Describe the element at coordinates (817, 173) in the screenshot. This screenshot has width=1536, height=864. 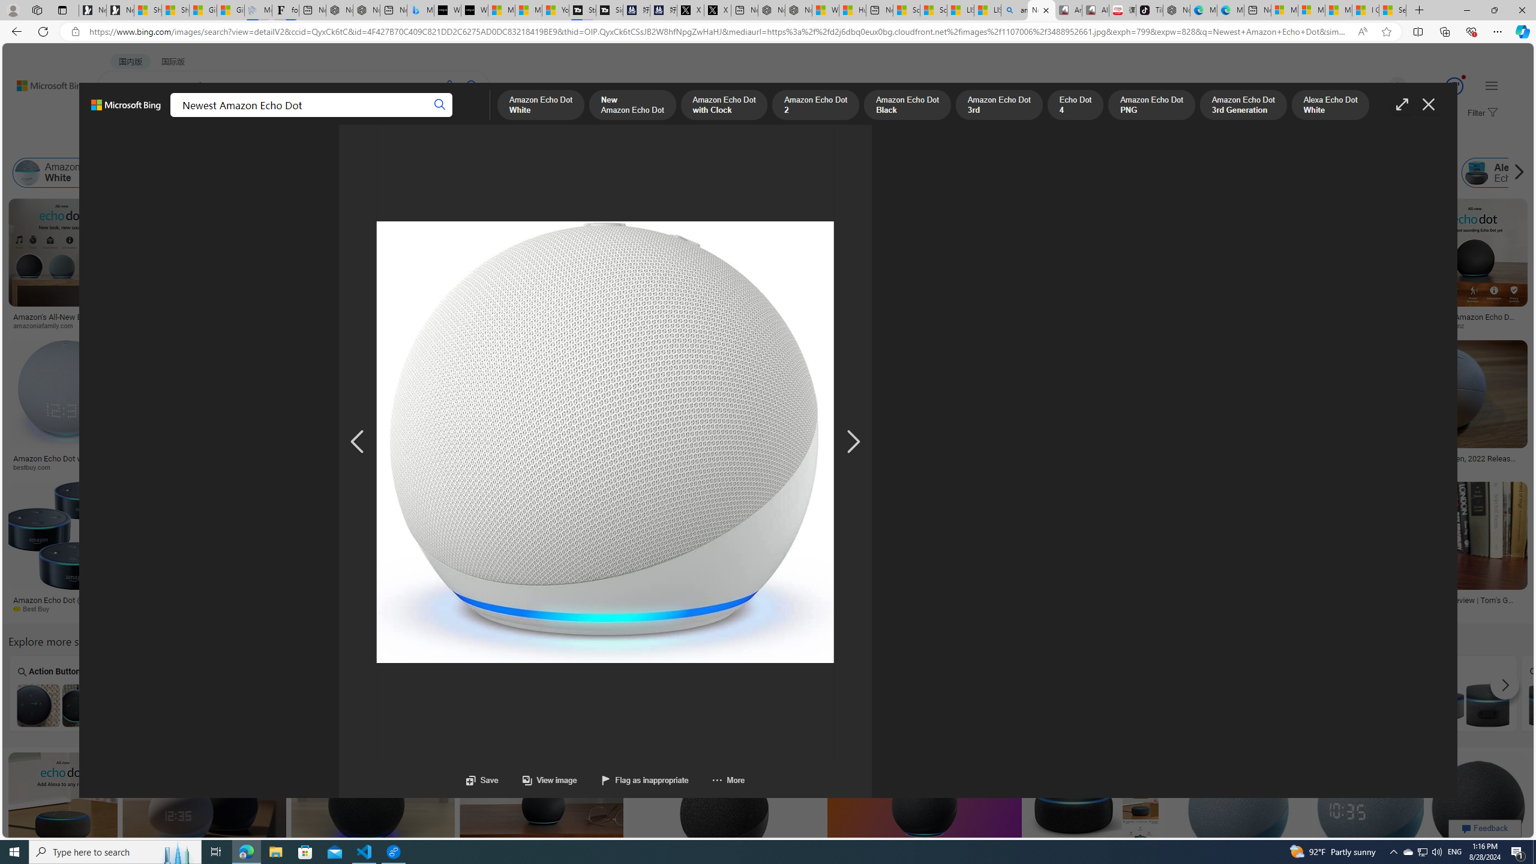
I see `Echo Dot 4` at that location.